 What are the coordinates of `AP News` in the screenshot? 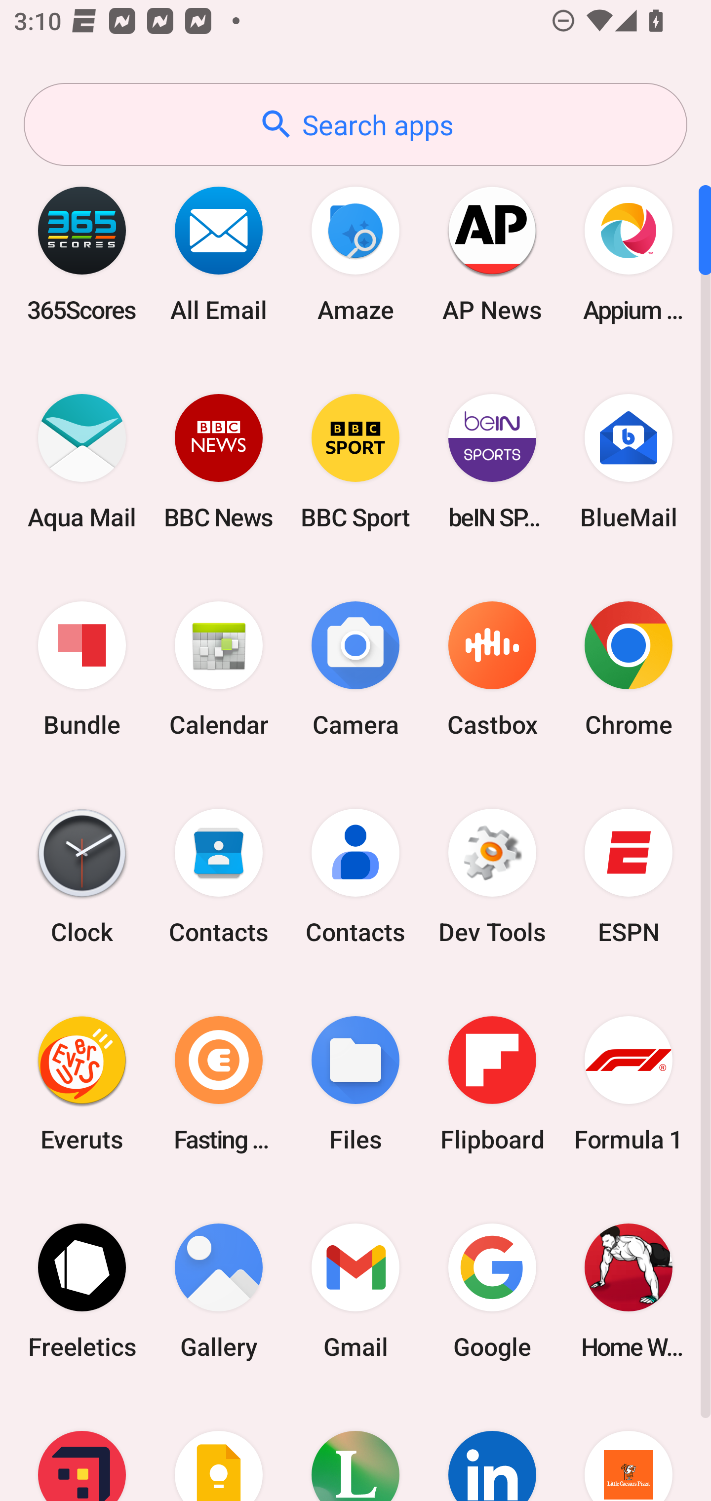 It's located at (492, 254).